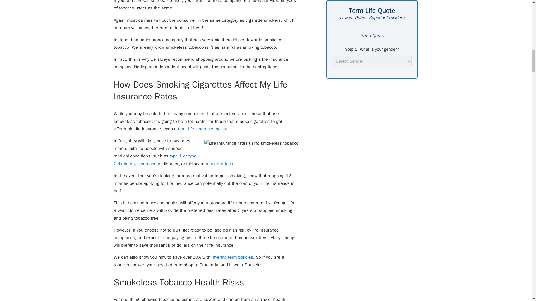 Image resolution: width=536 pixels, height=301 pixels. Describe the element at coordinates (155, 160) in the screenshot. I see `type 1 or type 2 diabetes` at that location.